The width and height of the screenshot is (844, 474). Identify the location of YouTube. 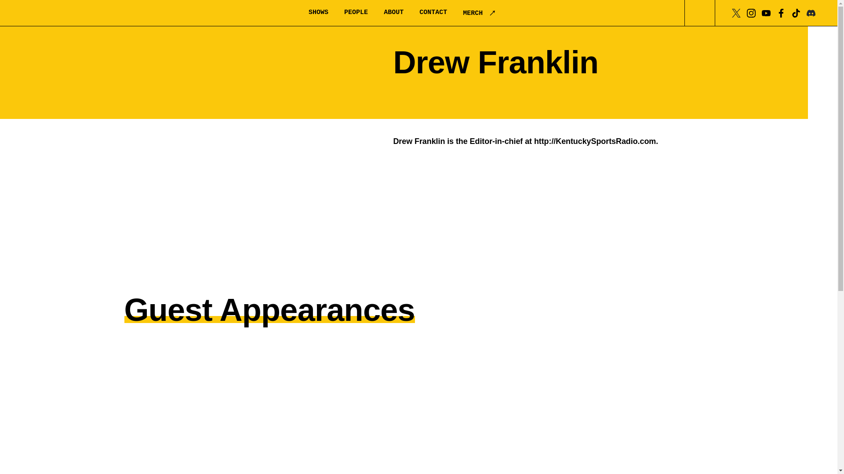
(766, 12).